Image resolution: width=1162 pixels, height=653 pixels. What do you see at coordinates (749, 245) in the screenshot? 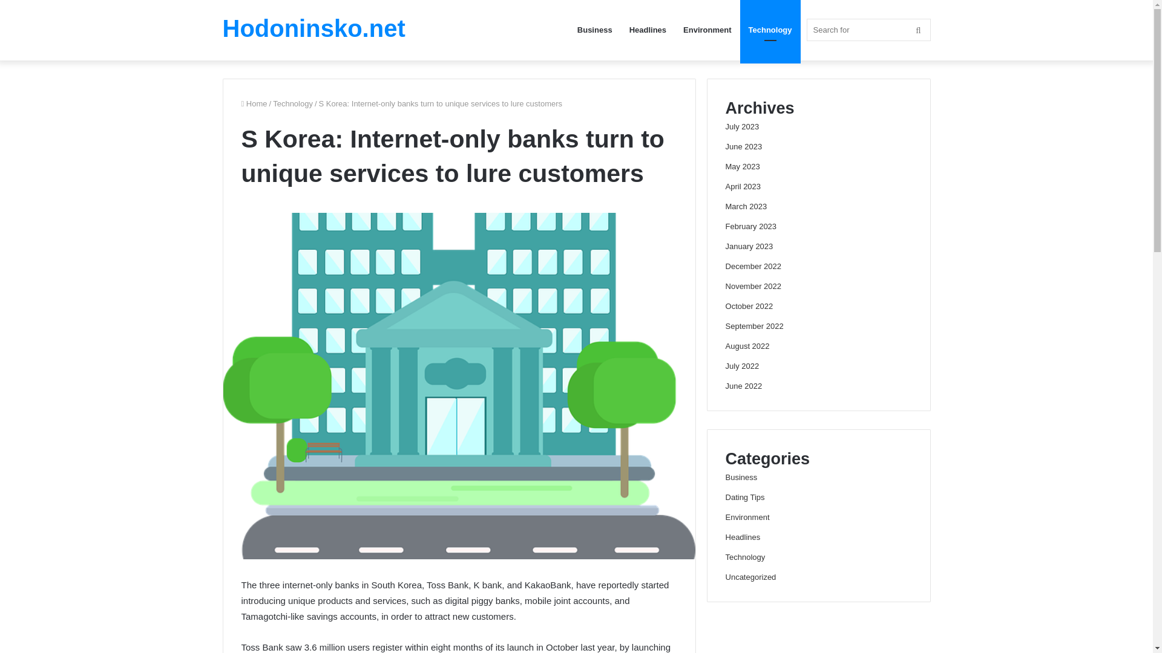
I see `January 2023` at bounding box center [749, 245].